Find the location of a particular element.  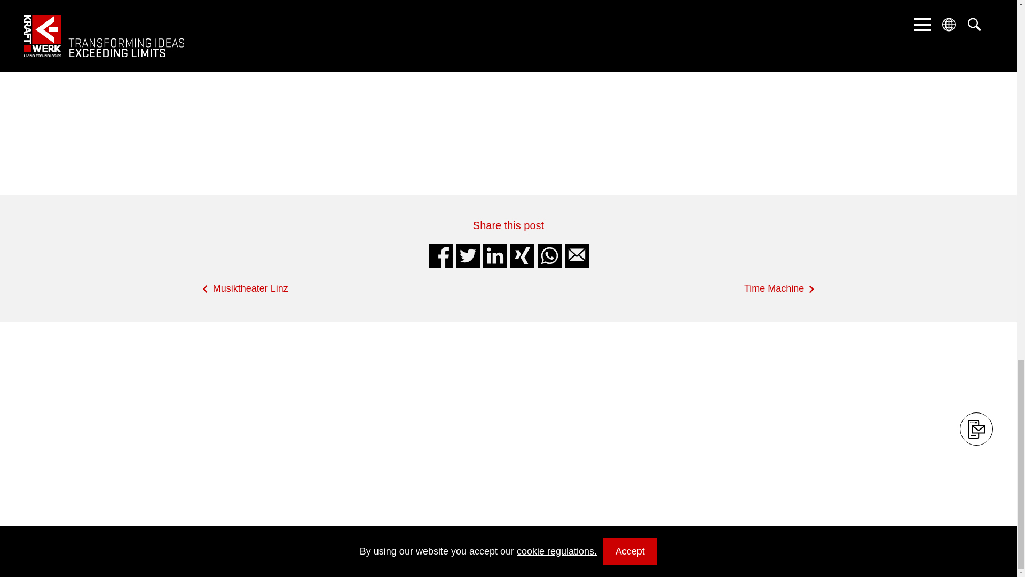

Share via Twitter is located at coordinates (468, 255).